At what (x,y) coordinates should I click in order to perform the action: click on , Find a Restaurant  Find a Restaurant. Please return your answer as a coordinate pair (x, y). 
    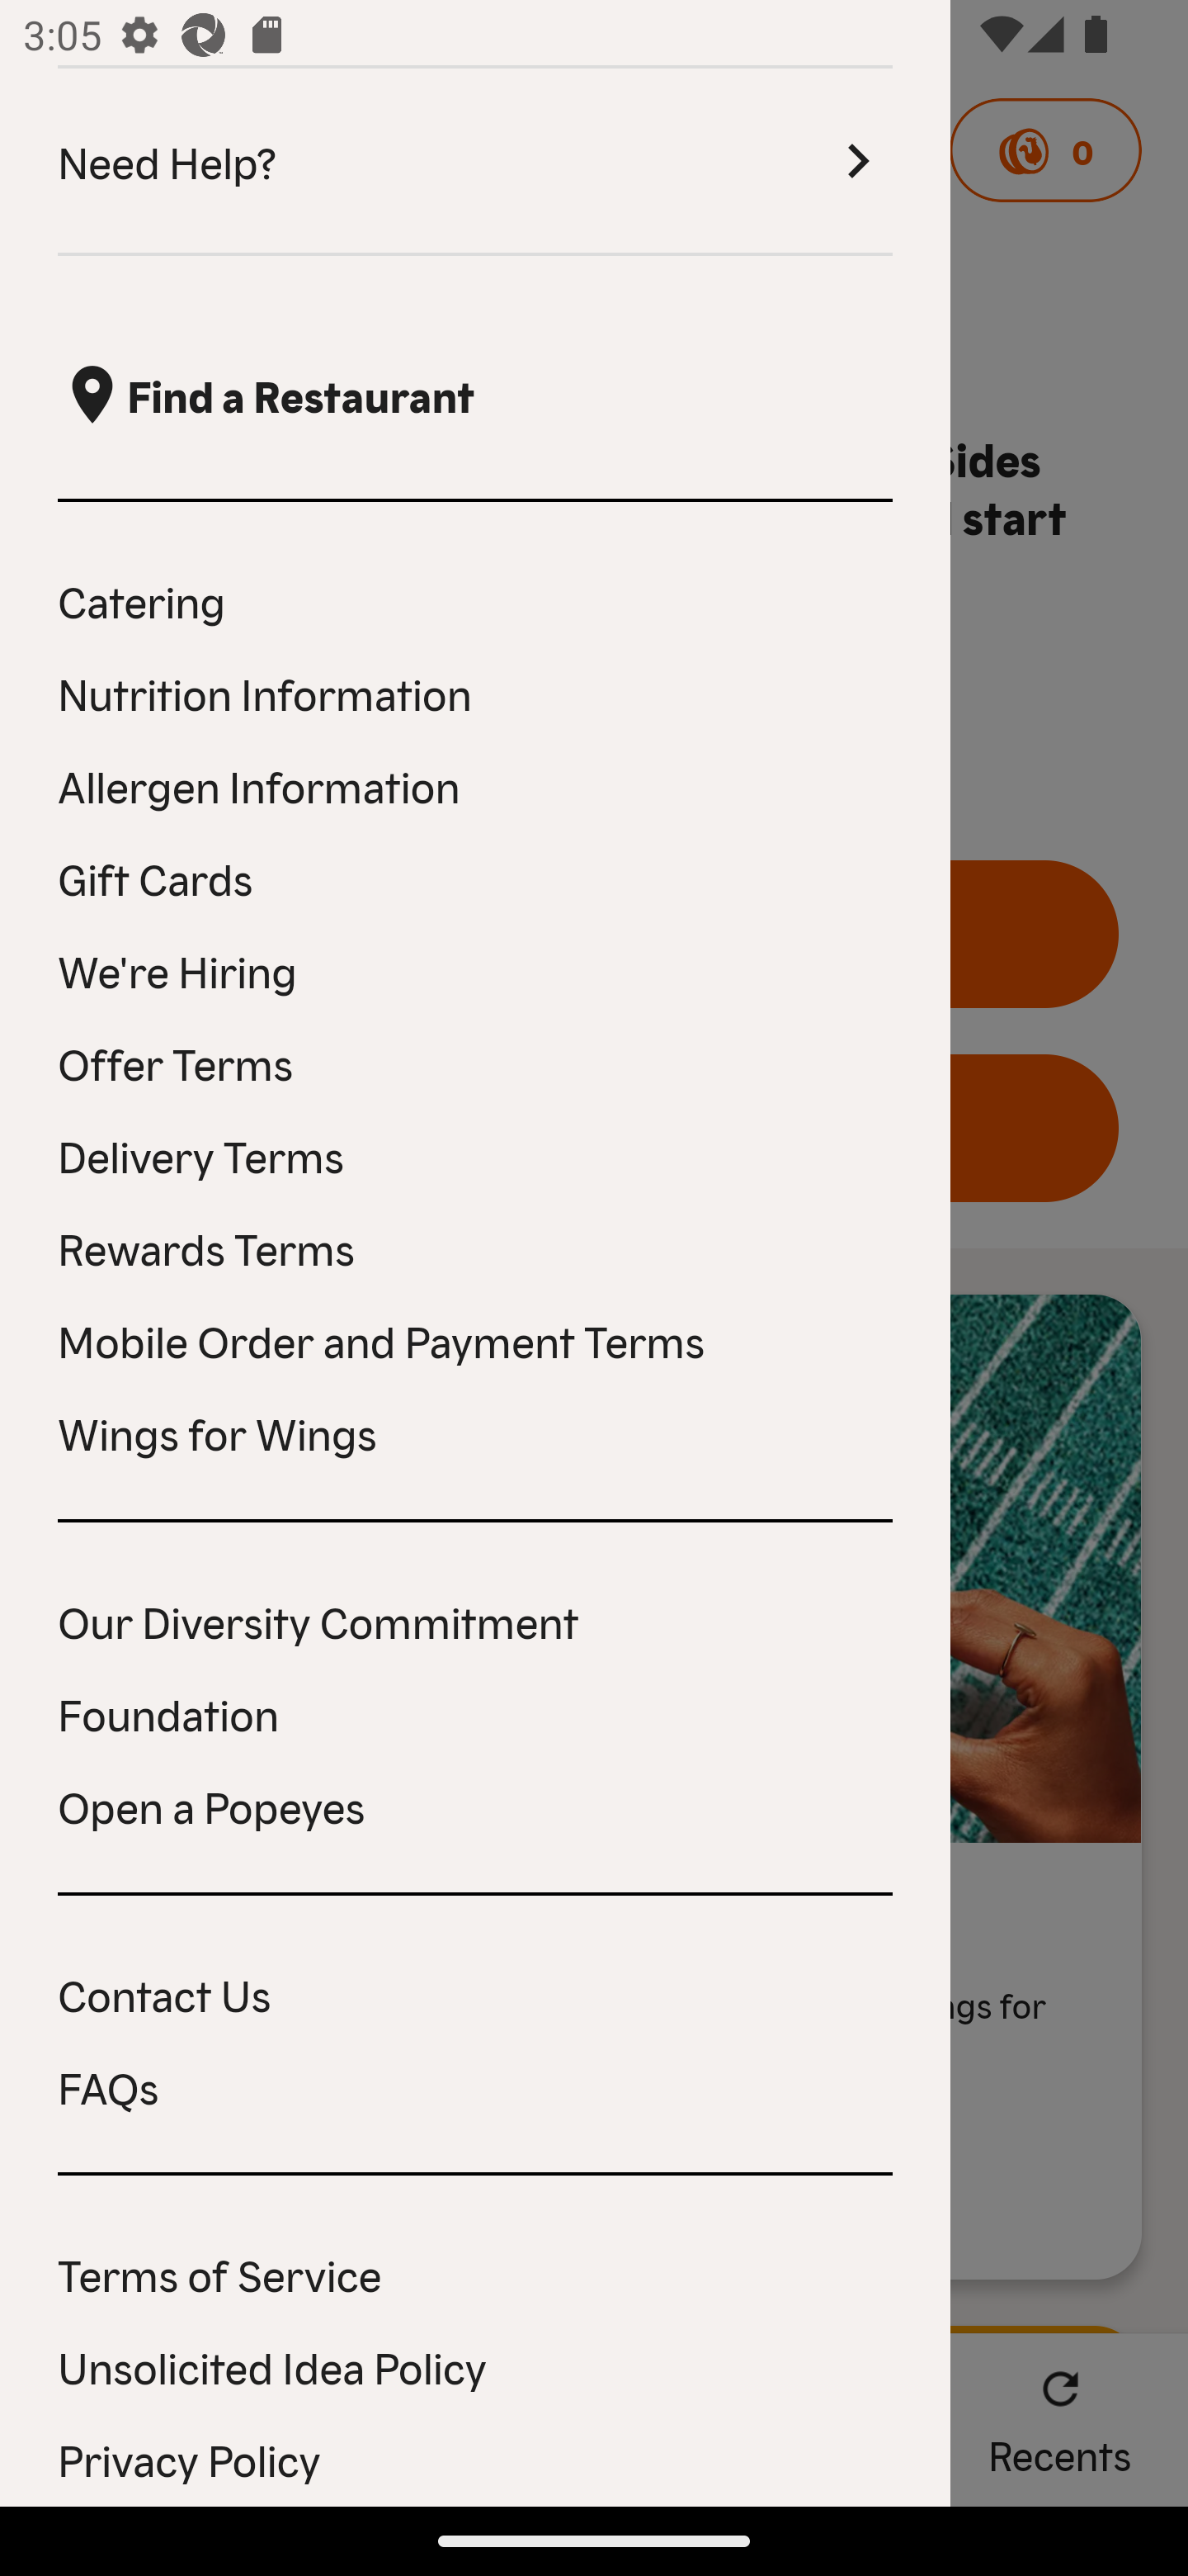
    Looking at the image, I should click on (475, 395).